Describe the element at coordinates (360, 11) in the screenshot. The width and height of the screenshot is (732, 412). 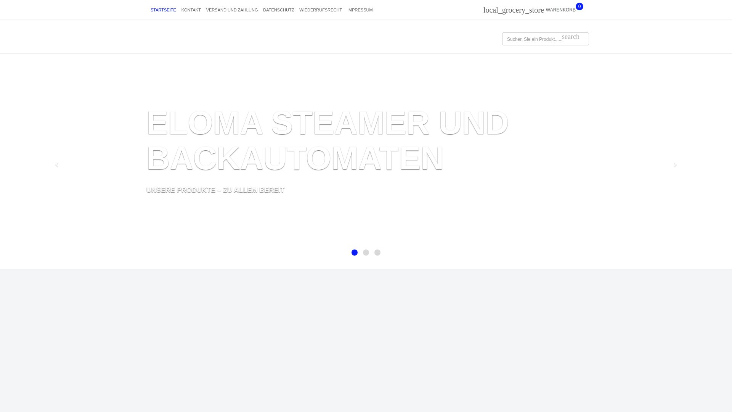
I see `IMPRESSUM` at that location.